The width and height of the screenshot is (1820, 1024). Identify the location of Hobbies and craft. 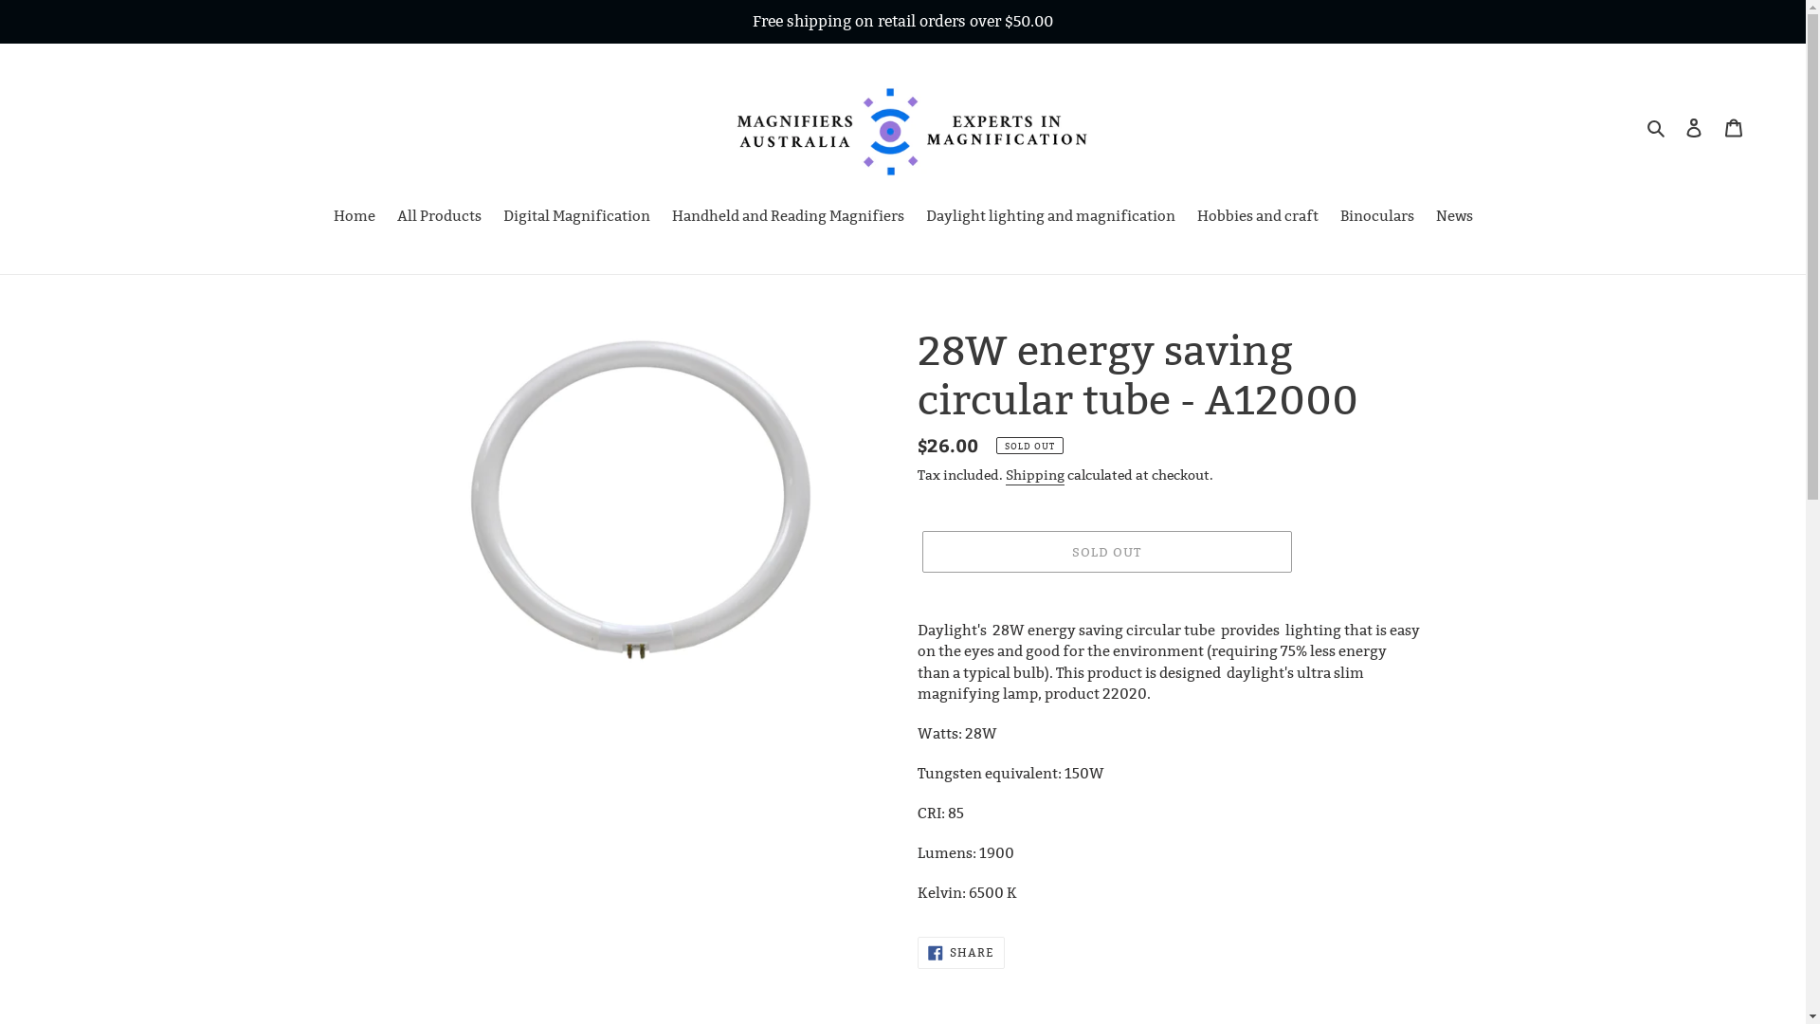
(1257, 218).